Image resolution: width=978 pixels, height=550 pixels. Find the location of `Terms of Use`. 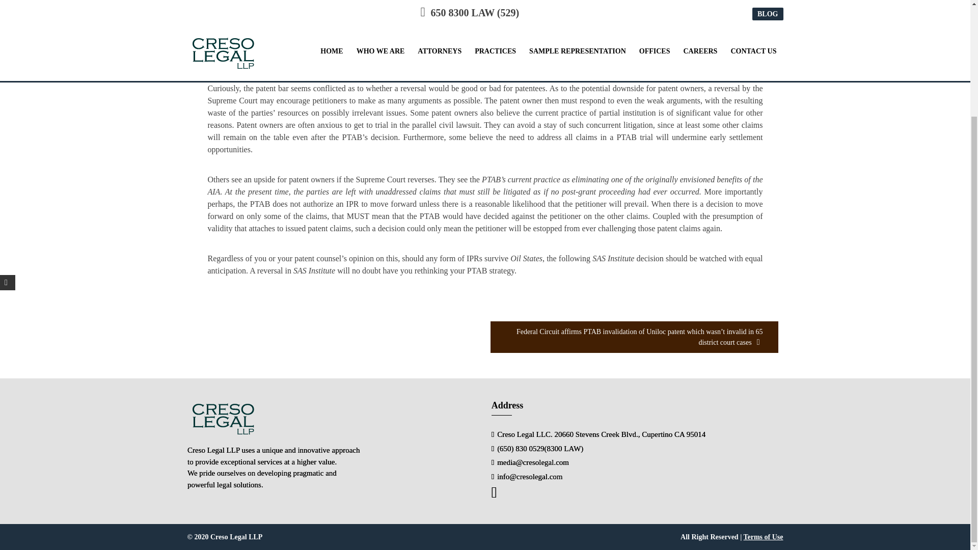

Terms of Use is located at coordinates (763, 536).